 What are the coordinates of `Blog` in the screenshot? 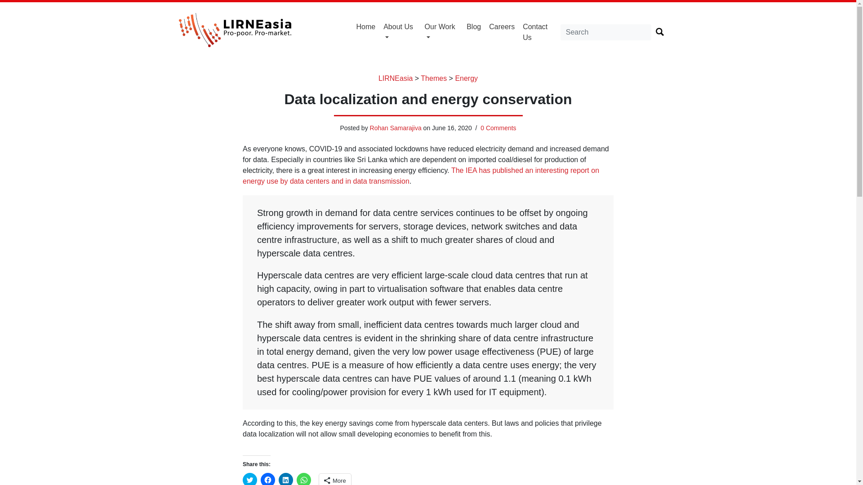 It's located at (474, 27).